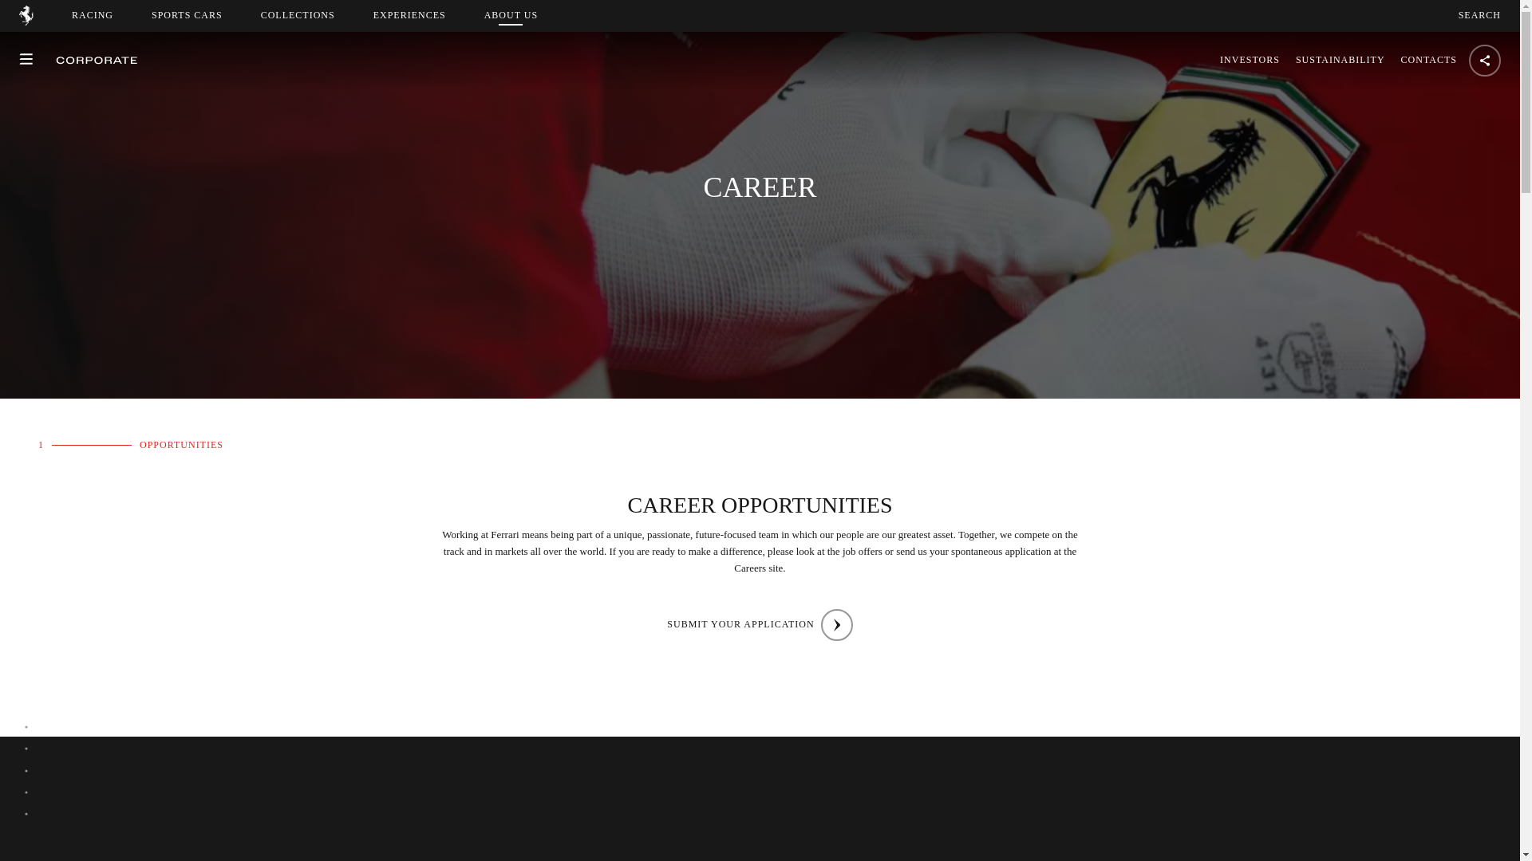 Image resolution: width=1532 pixels, height=861 pixels. What do you see at coordinates (93, 15) in the screenshot?
I see `RACING` at bounding box center [93, 15].